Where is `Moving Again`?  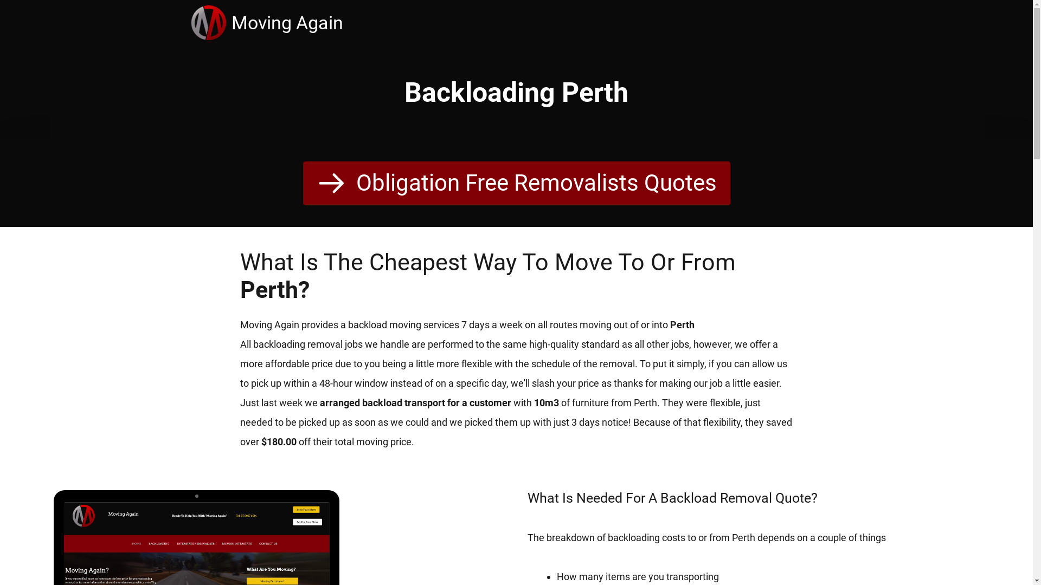 Moving Again is located at coordinates (287, 23).